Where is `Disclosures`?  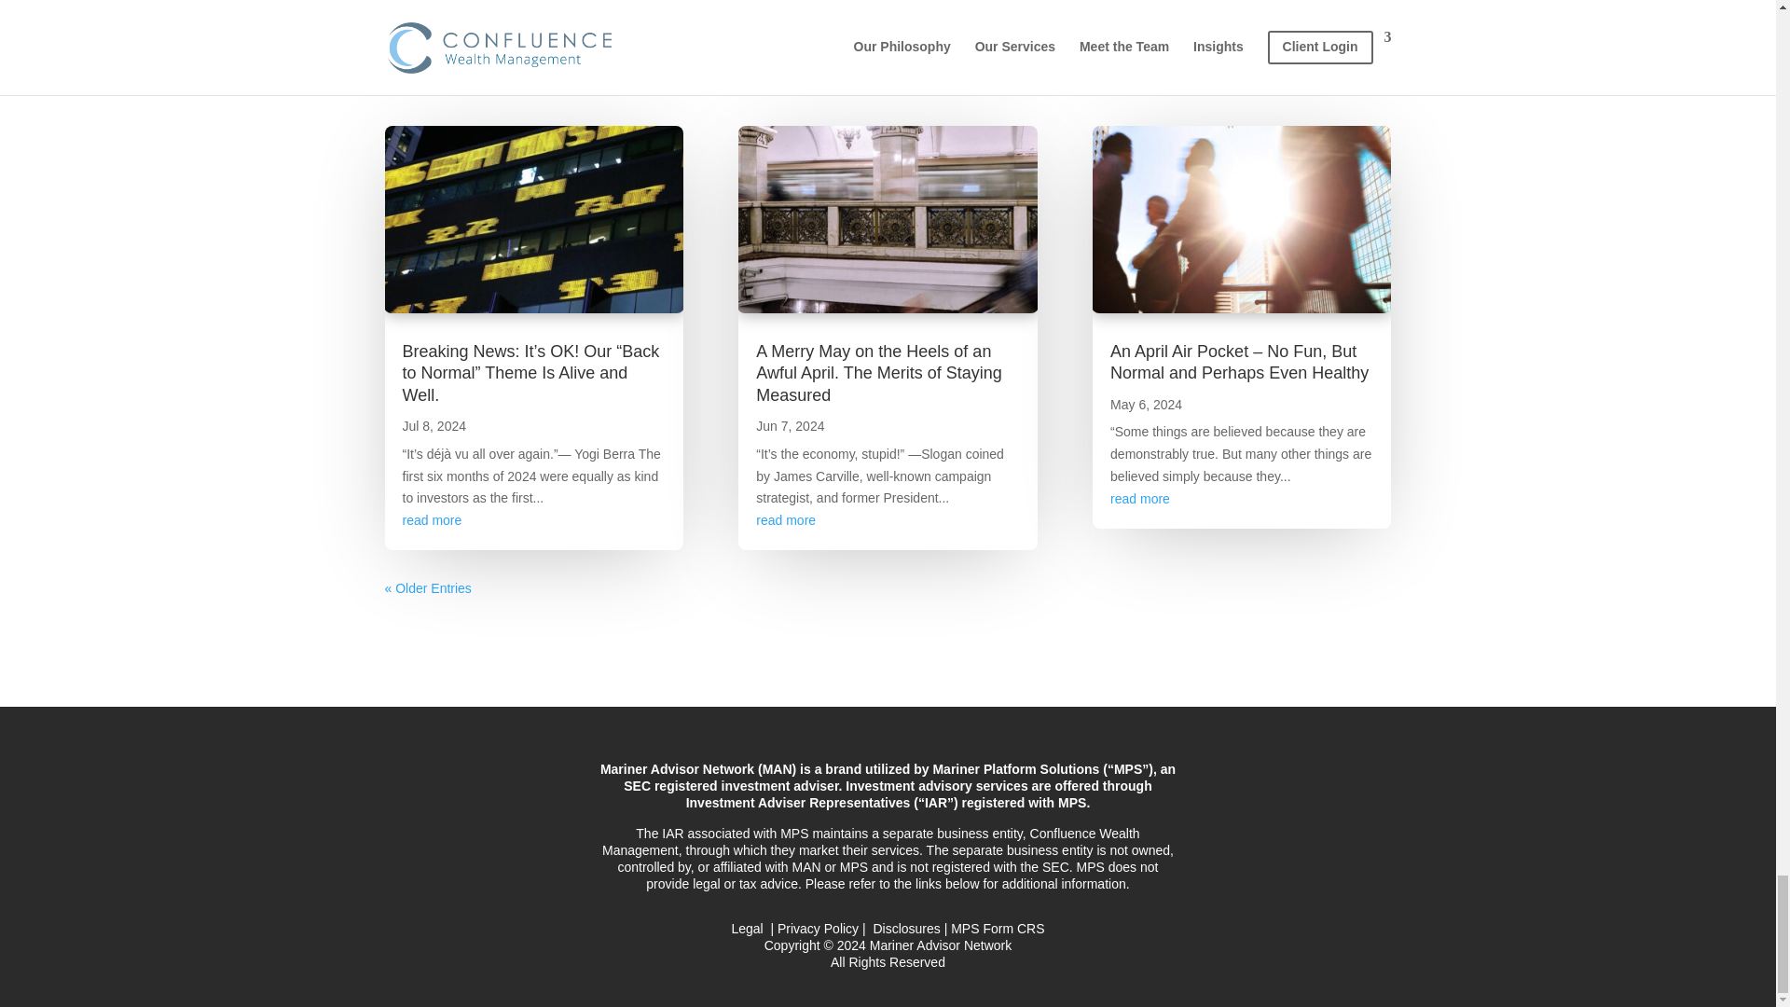 Disclosures is located at coordinates (906, 929).